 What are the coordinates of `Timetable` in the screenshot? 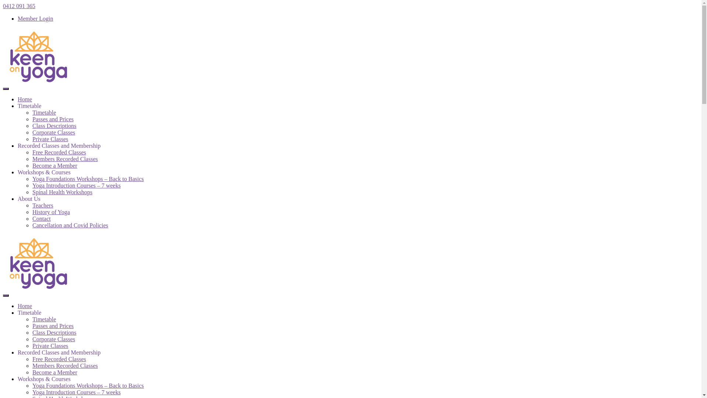 It's located at (44, 113).